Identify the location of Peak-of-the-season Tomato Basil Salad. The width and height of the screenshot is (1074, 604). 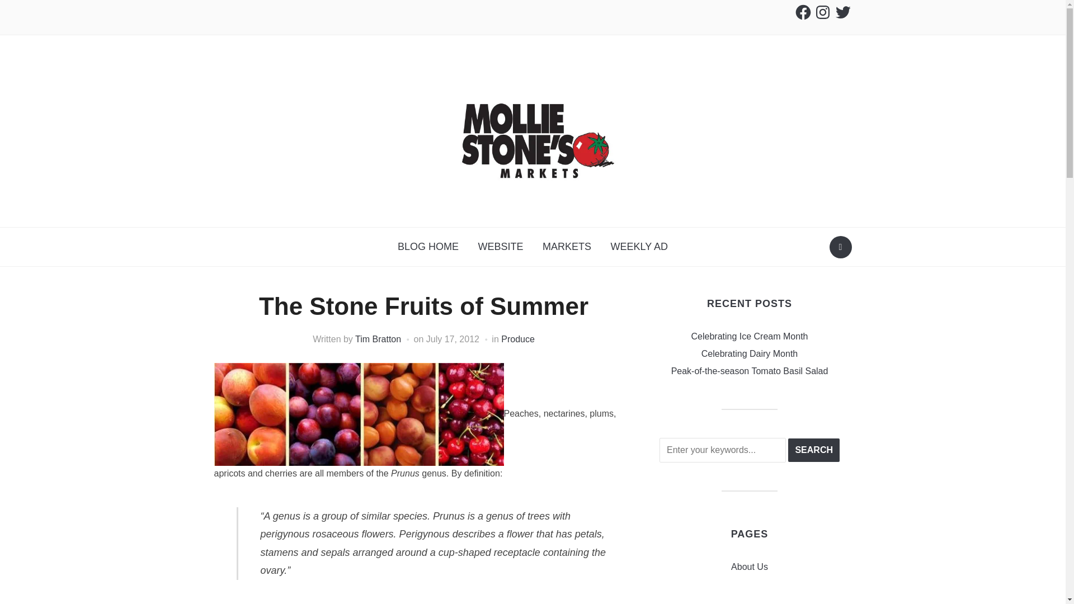
(750, 370).